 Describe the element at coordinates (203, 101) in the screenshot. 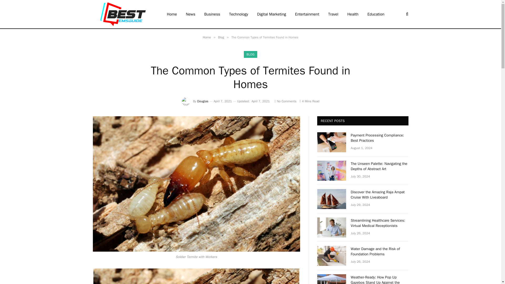

I see `Posts by Douglas` at that location.